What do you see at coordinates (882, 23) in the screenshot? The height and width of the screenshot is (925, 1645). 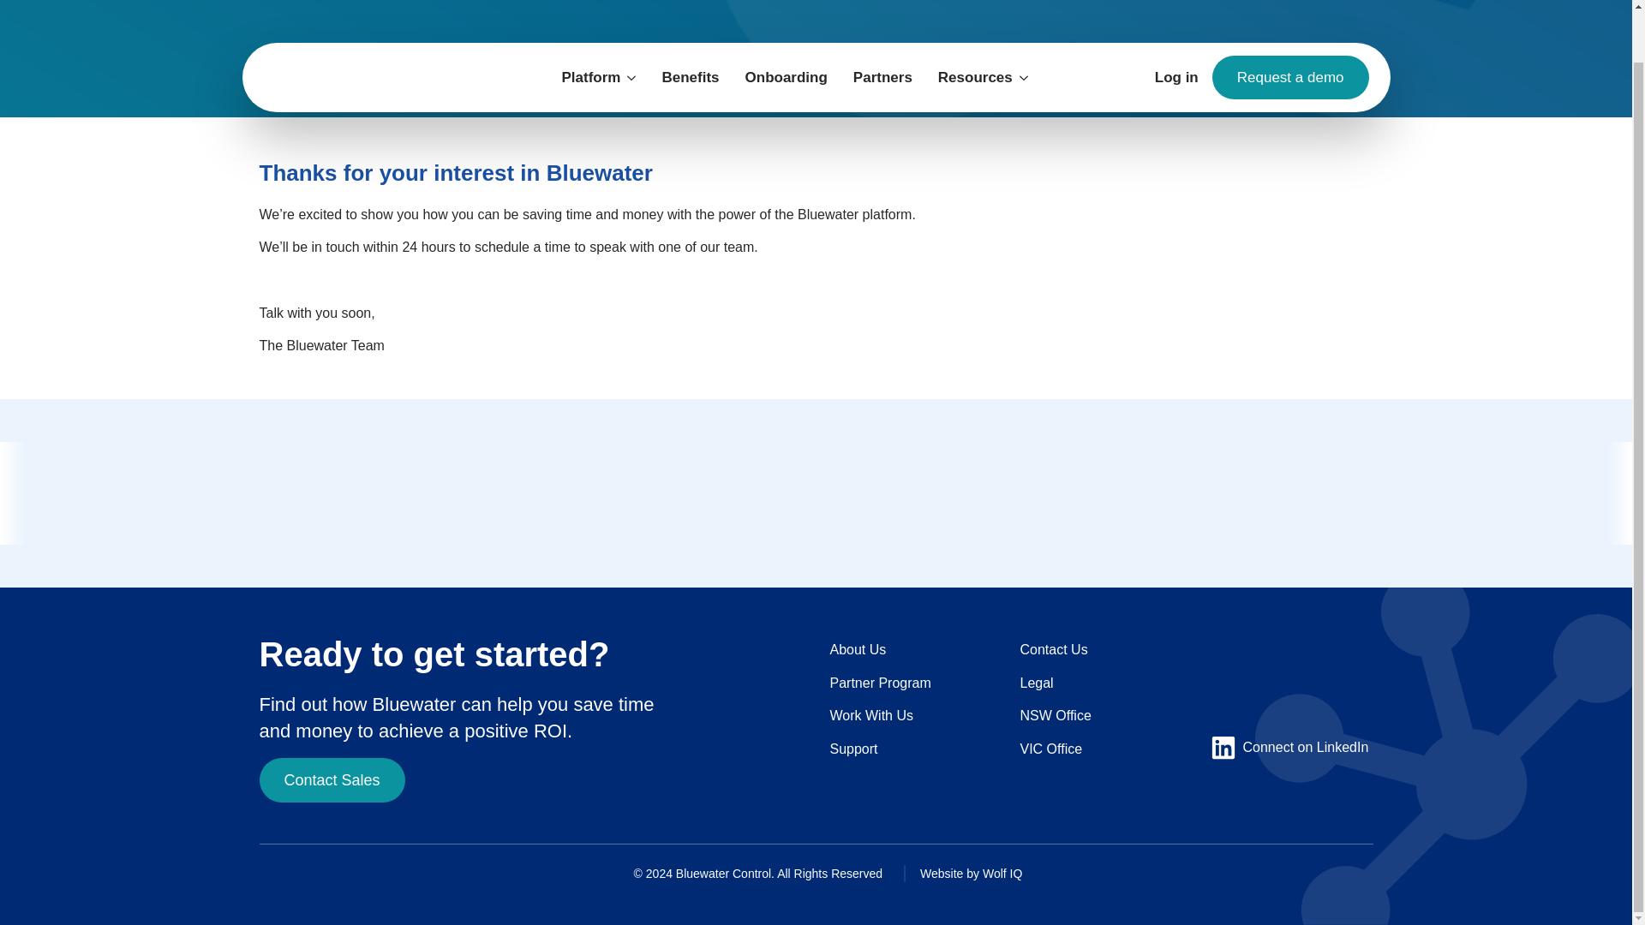 I see `Partners` at bounding box center [882, 23].